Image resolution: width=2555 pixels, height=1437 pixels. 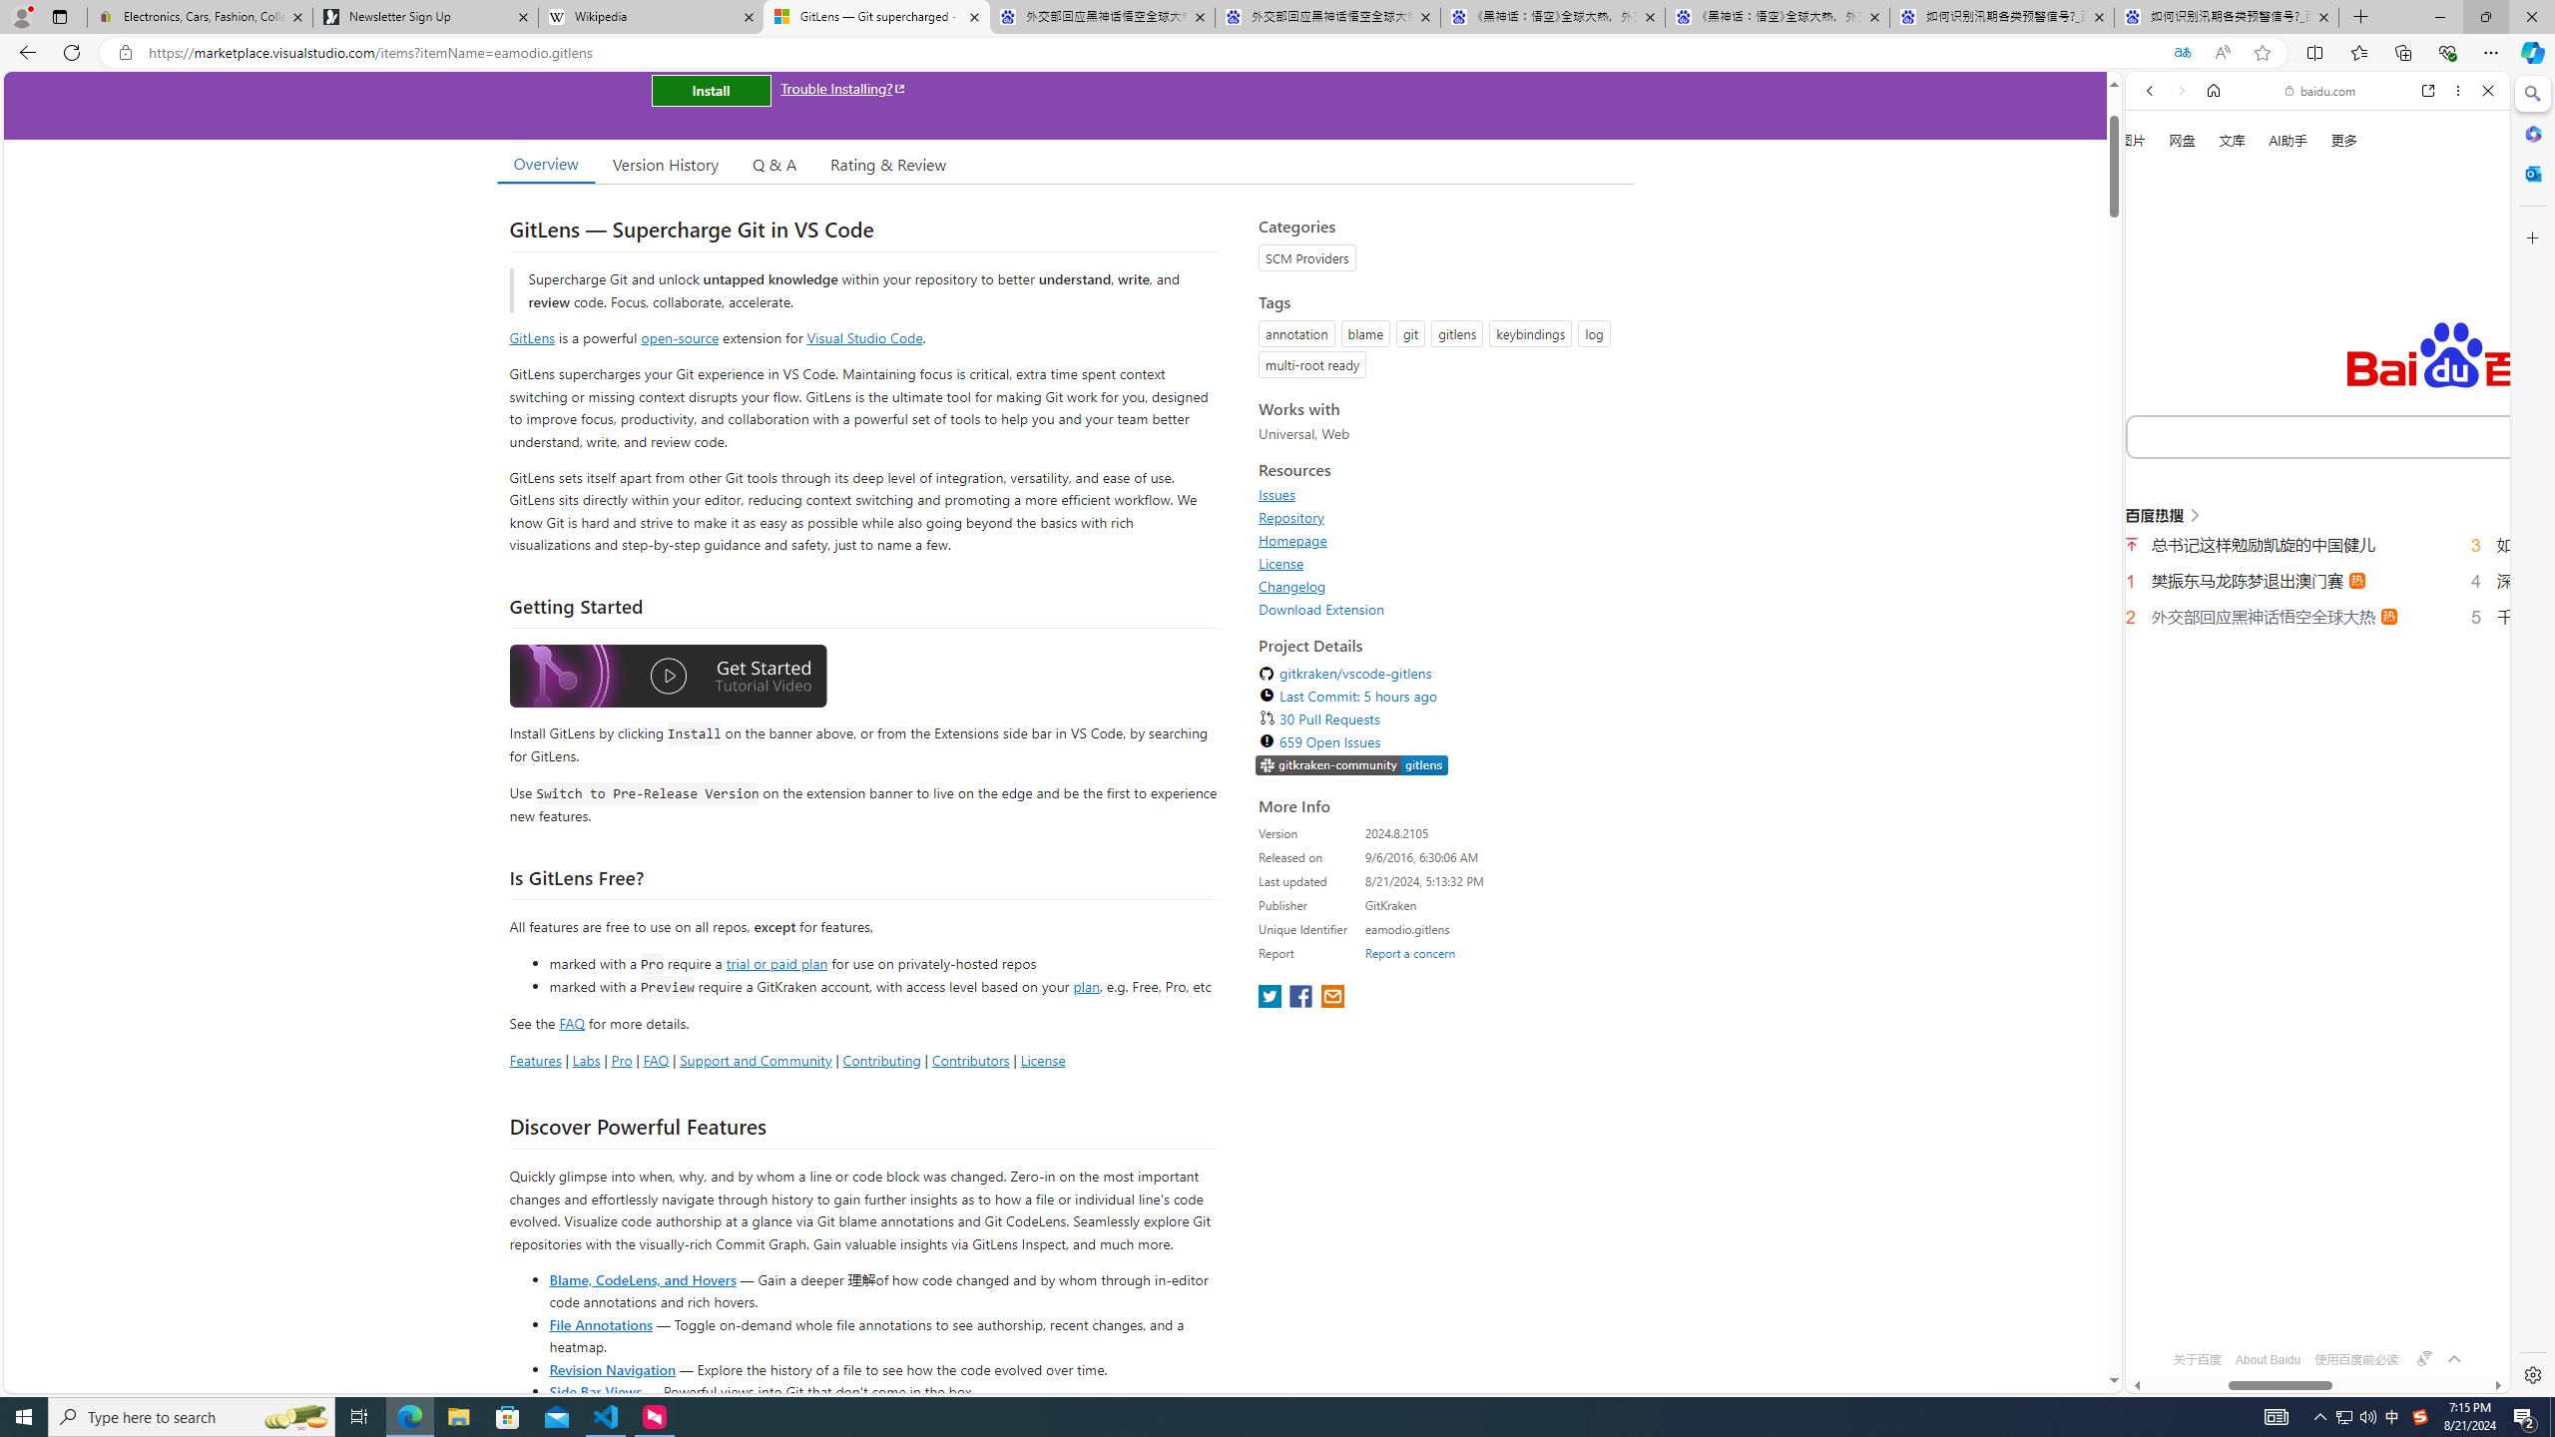 What do you see at coordinates (1410, 953) in the screenshot?
I see `Report a concern` at bounding box center [1410, 953].